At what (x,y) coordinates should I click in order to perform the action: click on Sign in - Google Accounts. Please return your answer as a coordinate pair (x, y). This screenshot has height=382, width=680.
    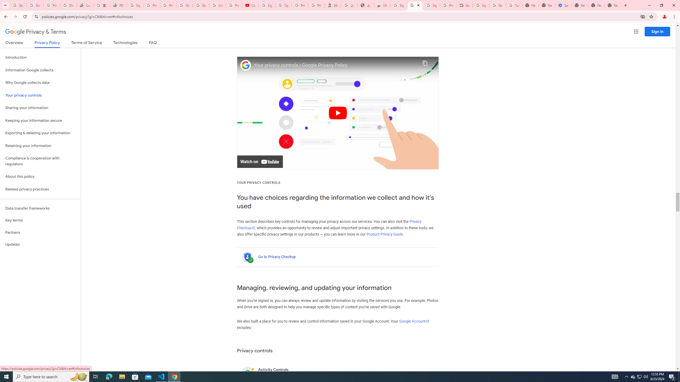
    Looking at the image, I should click on (267, 5).